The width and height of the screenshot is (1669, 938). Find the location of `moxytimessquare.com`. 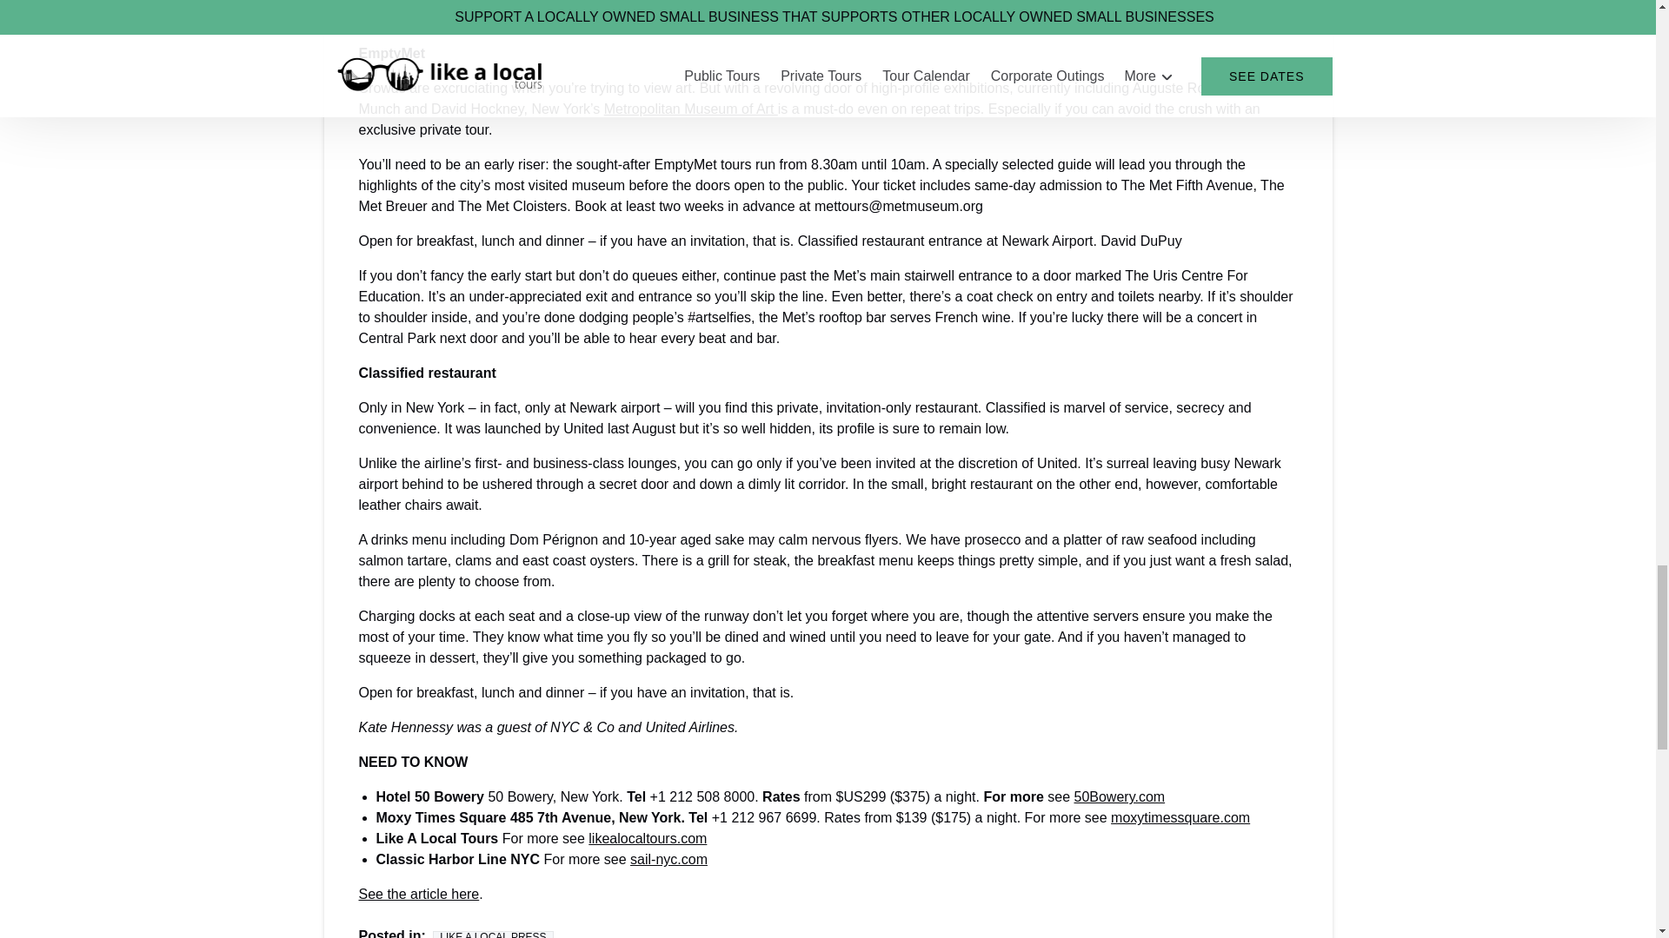

moxytimessquare.com is located at coordinates (1180, 818).